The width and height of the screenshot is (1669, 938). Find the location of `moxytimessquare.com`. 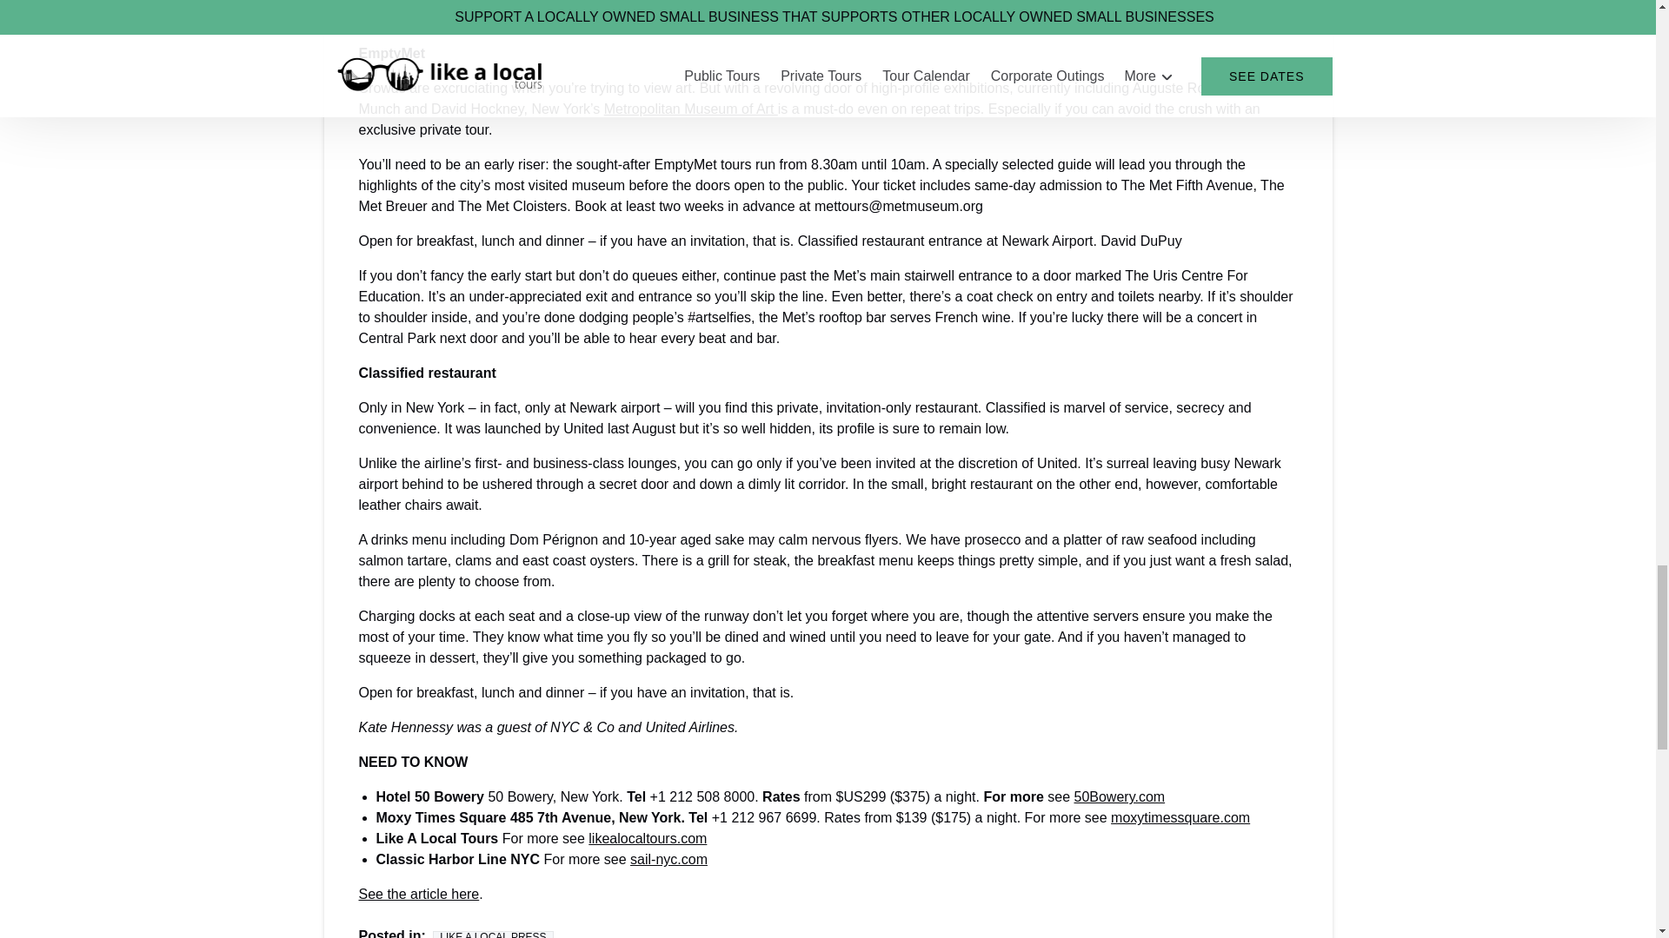

moxytimessquare.com is located at coordinates (1180, 818).